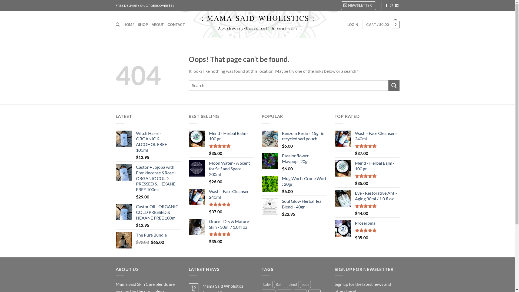  Describe the element at coordinates (228, 286) in the screenshot. I see `Mama Said Wholistics` at that location.